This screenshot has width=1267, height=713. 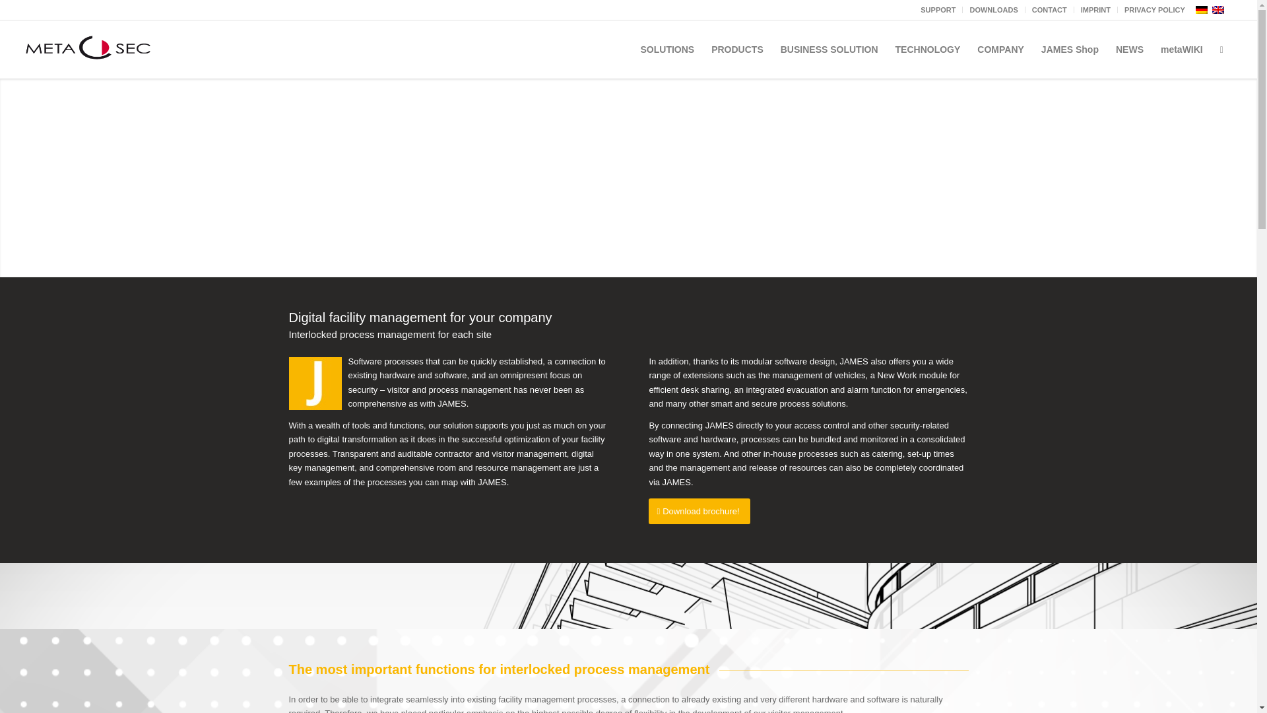 I want to click on BUSINESS SOLUTION, so click(x=829, y=49).